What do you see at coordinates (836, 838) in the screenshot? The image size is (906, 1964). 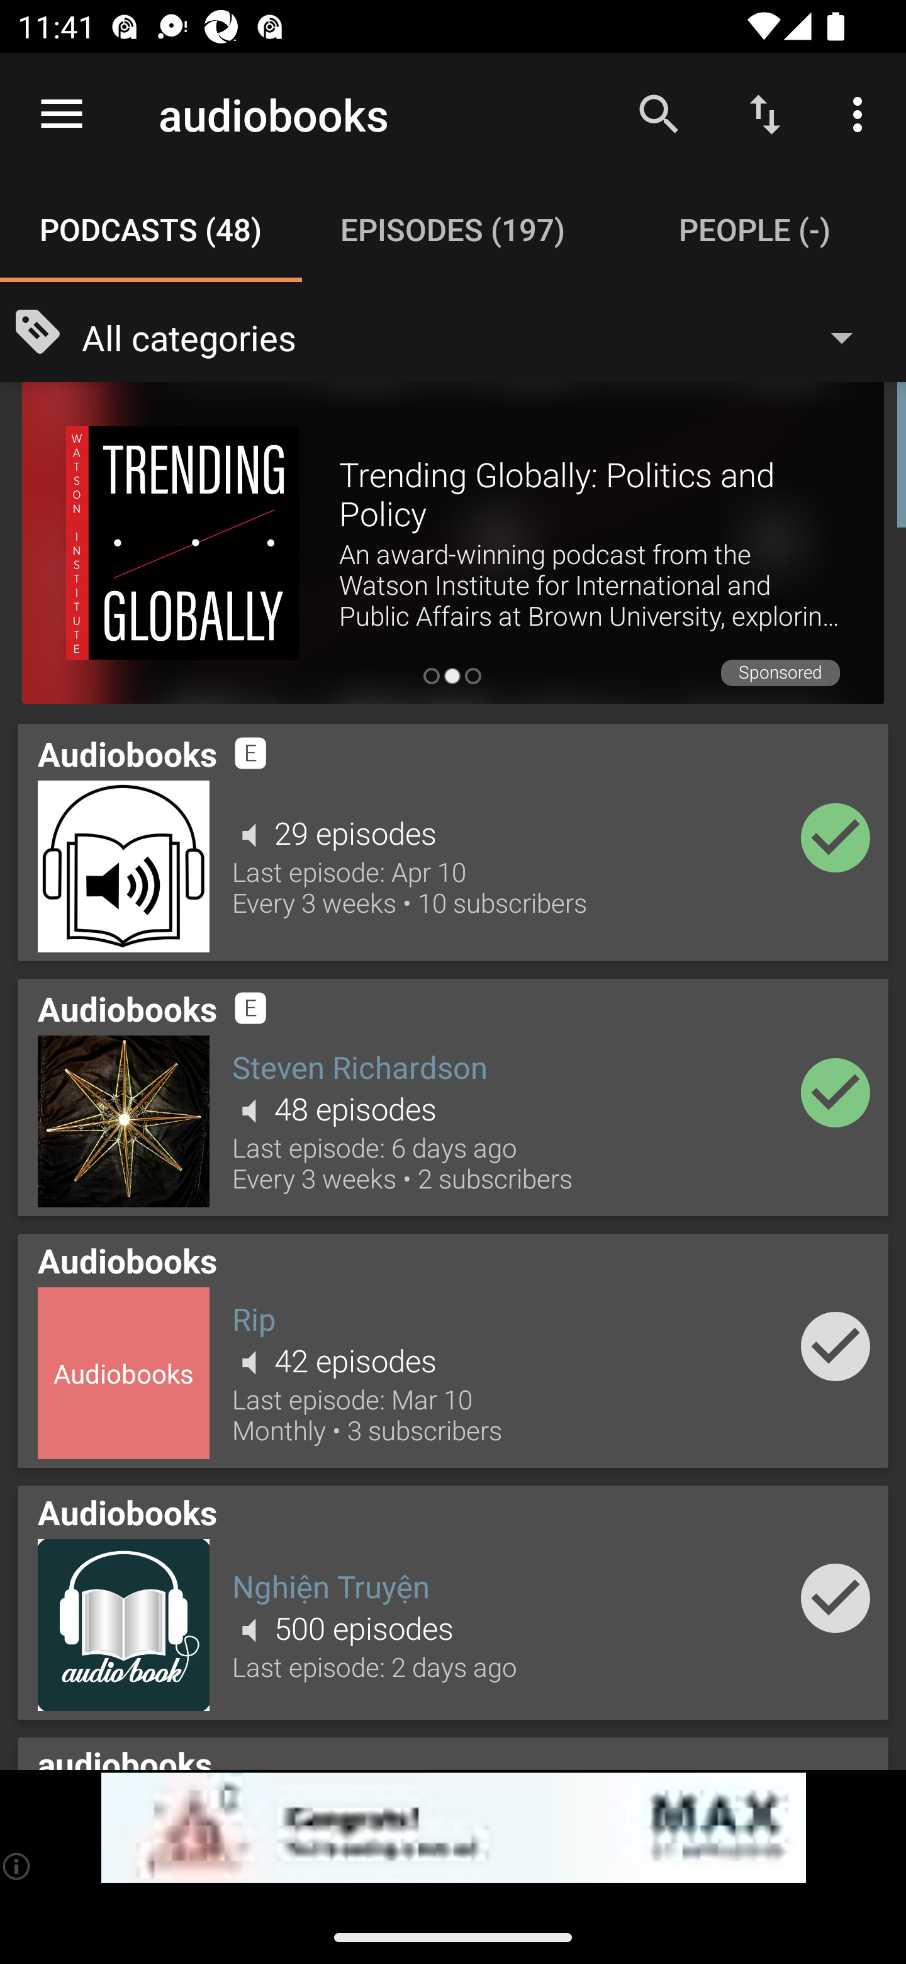 I see `Add` at bounding box center [836, 838].